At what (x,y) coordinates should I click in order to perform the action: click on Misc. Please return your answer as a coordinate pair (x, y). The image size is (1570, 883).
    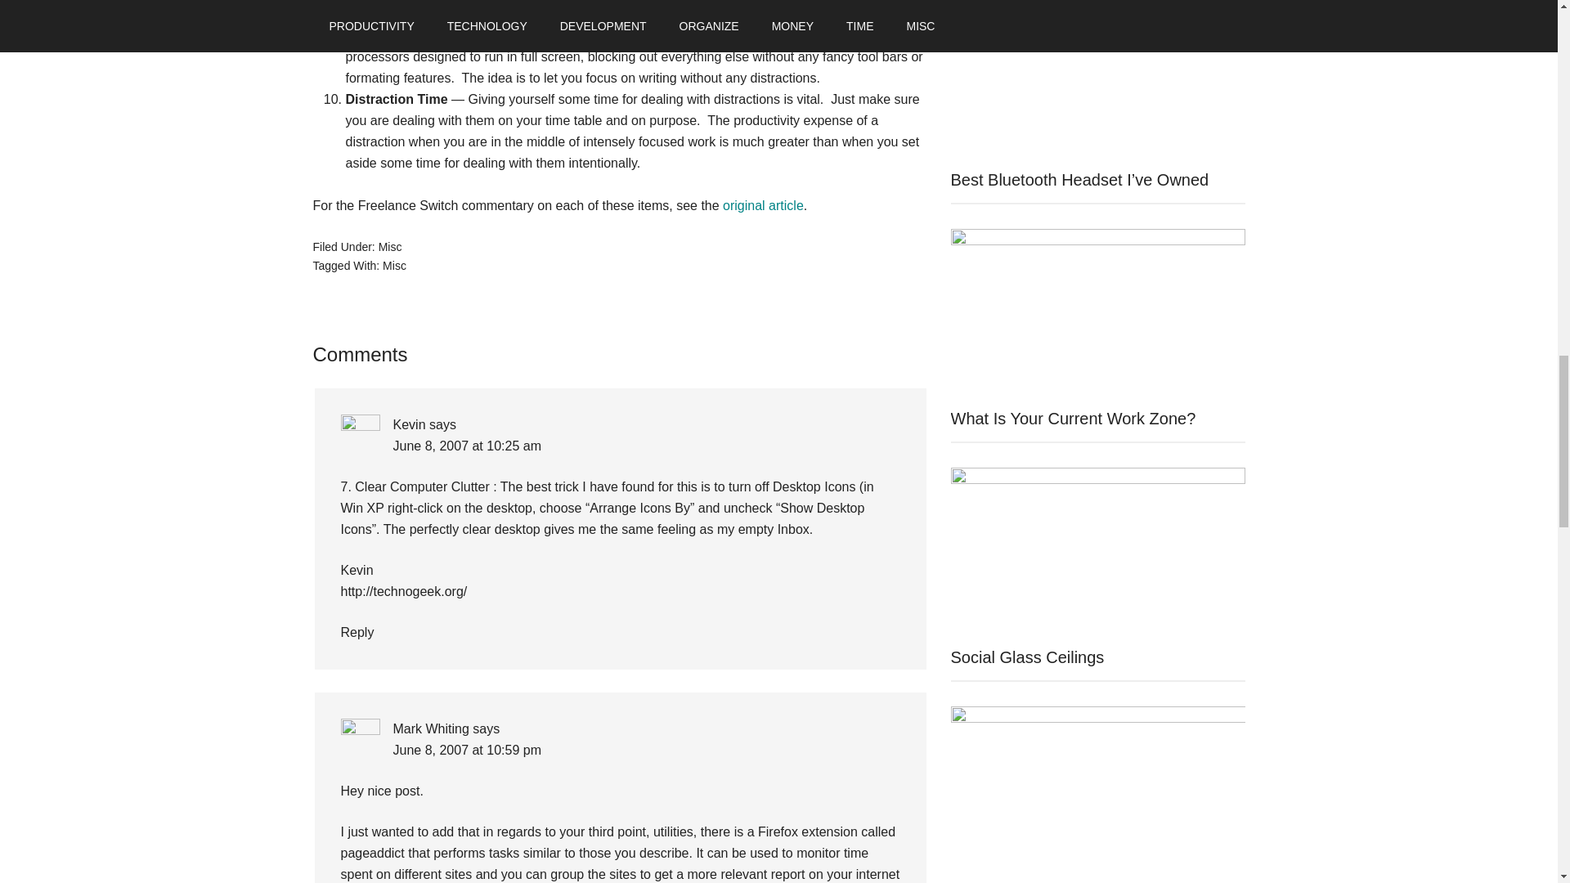
    Looking at the image, I should click on (394, 265).